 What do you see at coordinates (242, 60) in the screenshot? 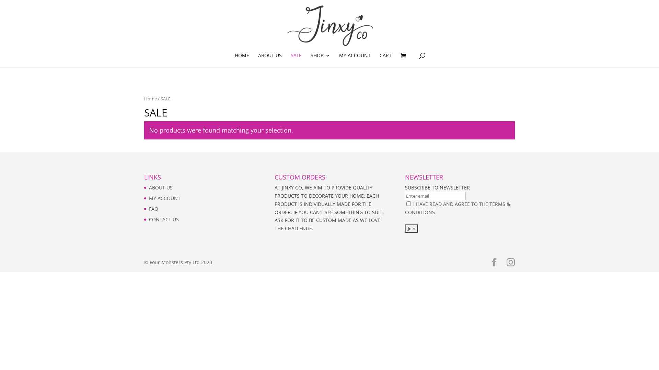
I see `HOME` at bounding box center [242, 60].